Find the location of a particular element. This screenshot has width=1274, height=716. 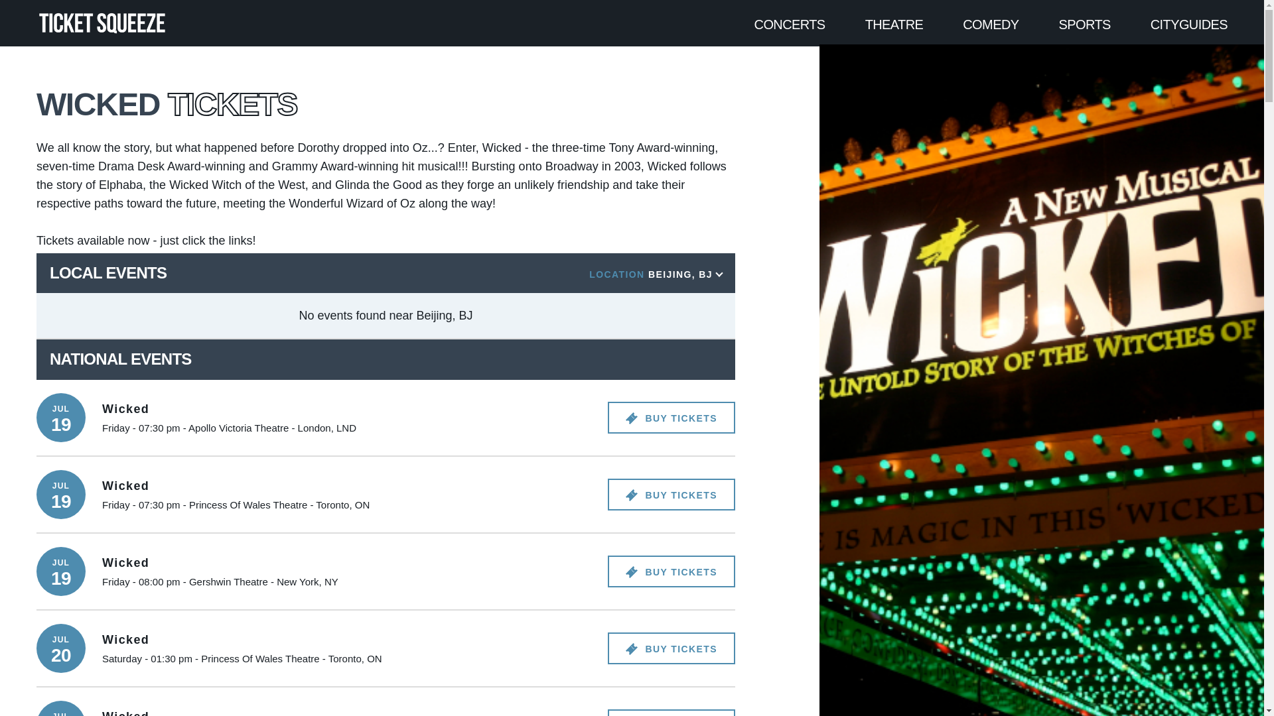

CONCERTS is located at coordinates (790, 24).